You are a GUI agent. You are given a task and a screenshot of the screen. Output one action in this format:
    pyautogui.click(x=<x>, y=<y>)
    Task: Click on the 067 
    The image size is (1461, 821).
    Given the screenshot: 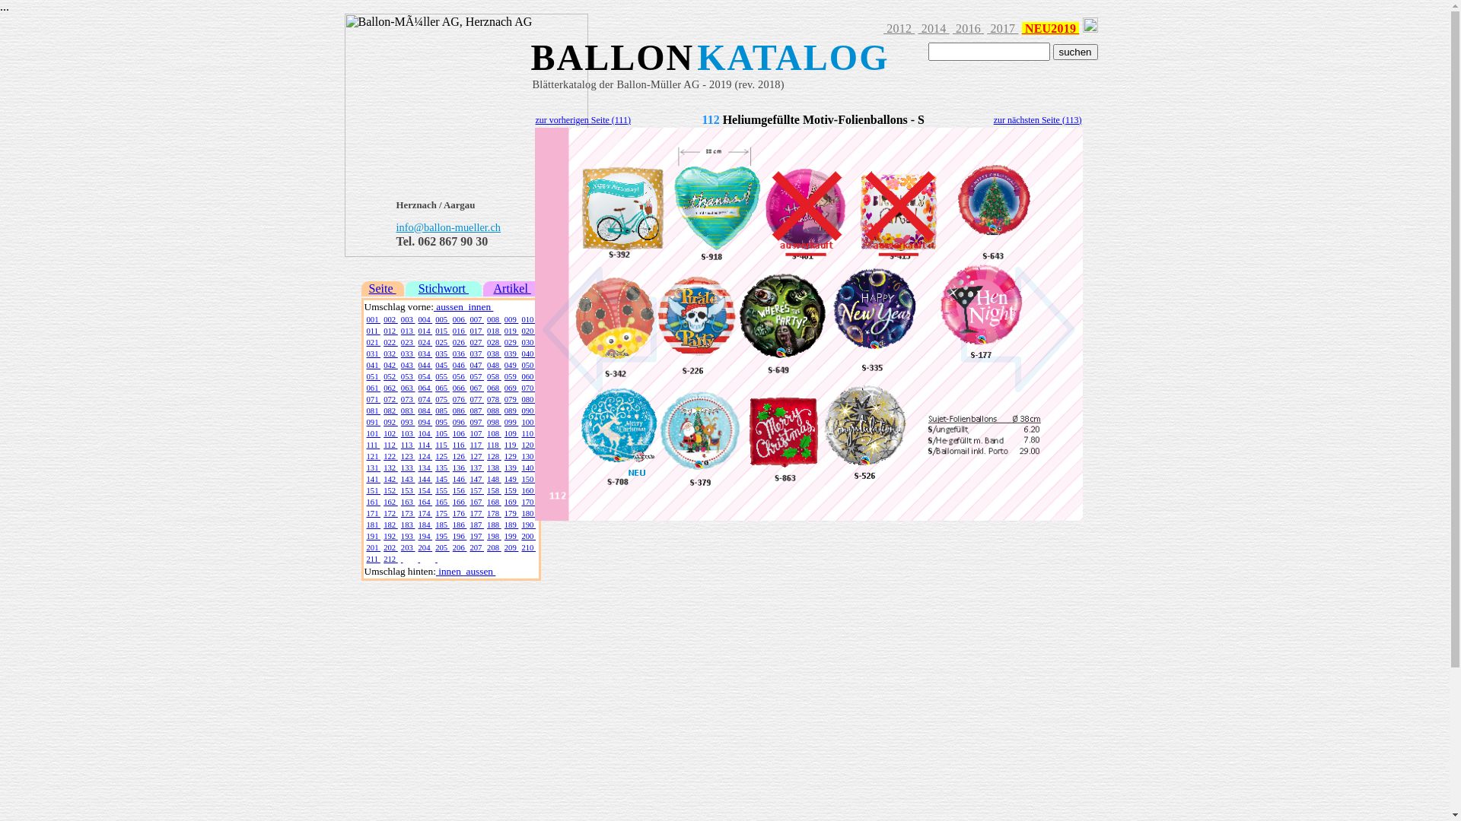 What is the action you would take?
    pyautogui.click(x=476, y=388)
    